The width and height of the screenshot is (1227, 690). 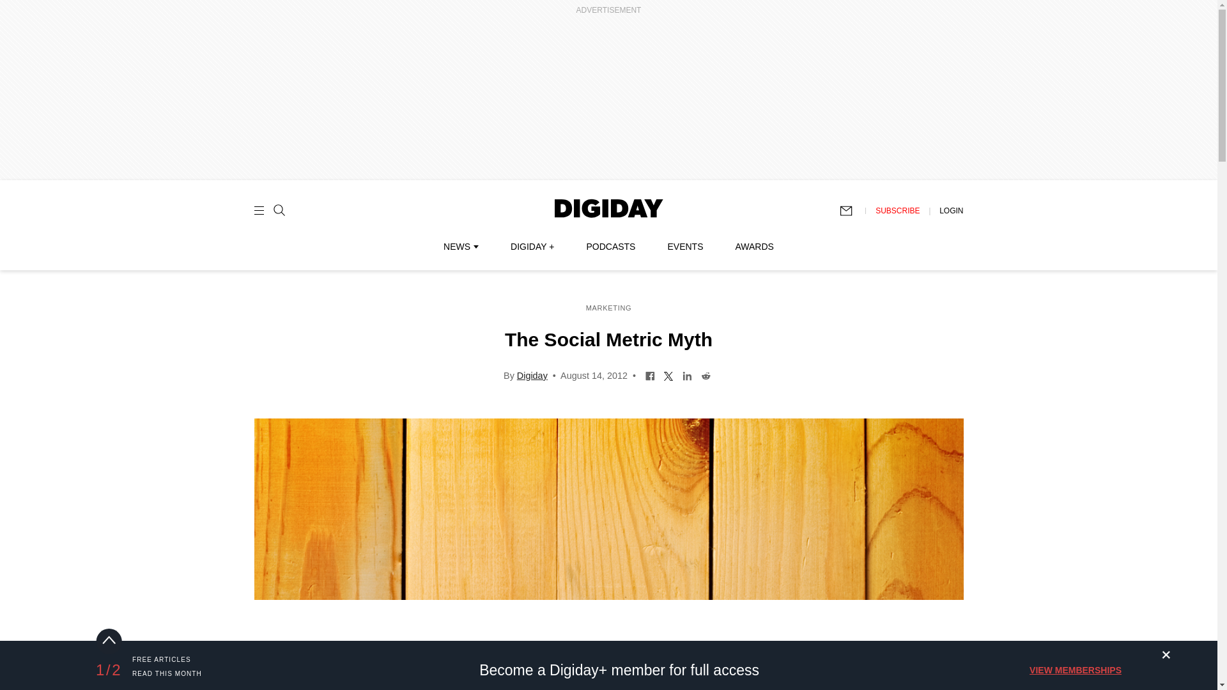 I want to click on Subscribe, so click(x=852, y=211).